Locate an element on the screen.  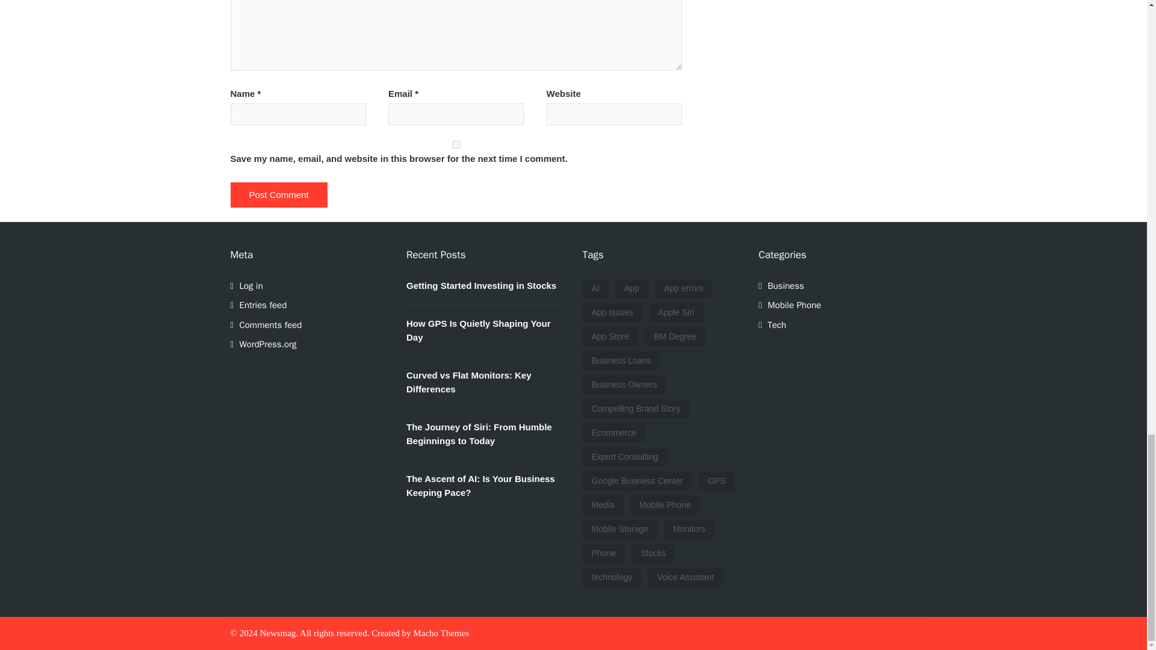
Curved vs Flat Monitors: Key Differences is located at coordinates (469, 382).